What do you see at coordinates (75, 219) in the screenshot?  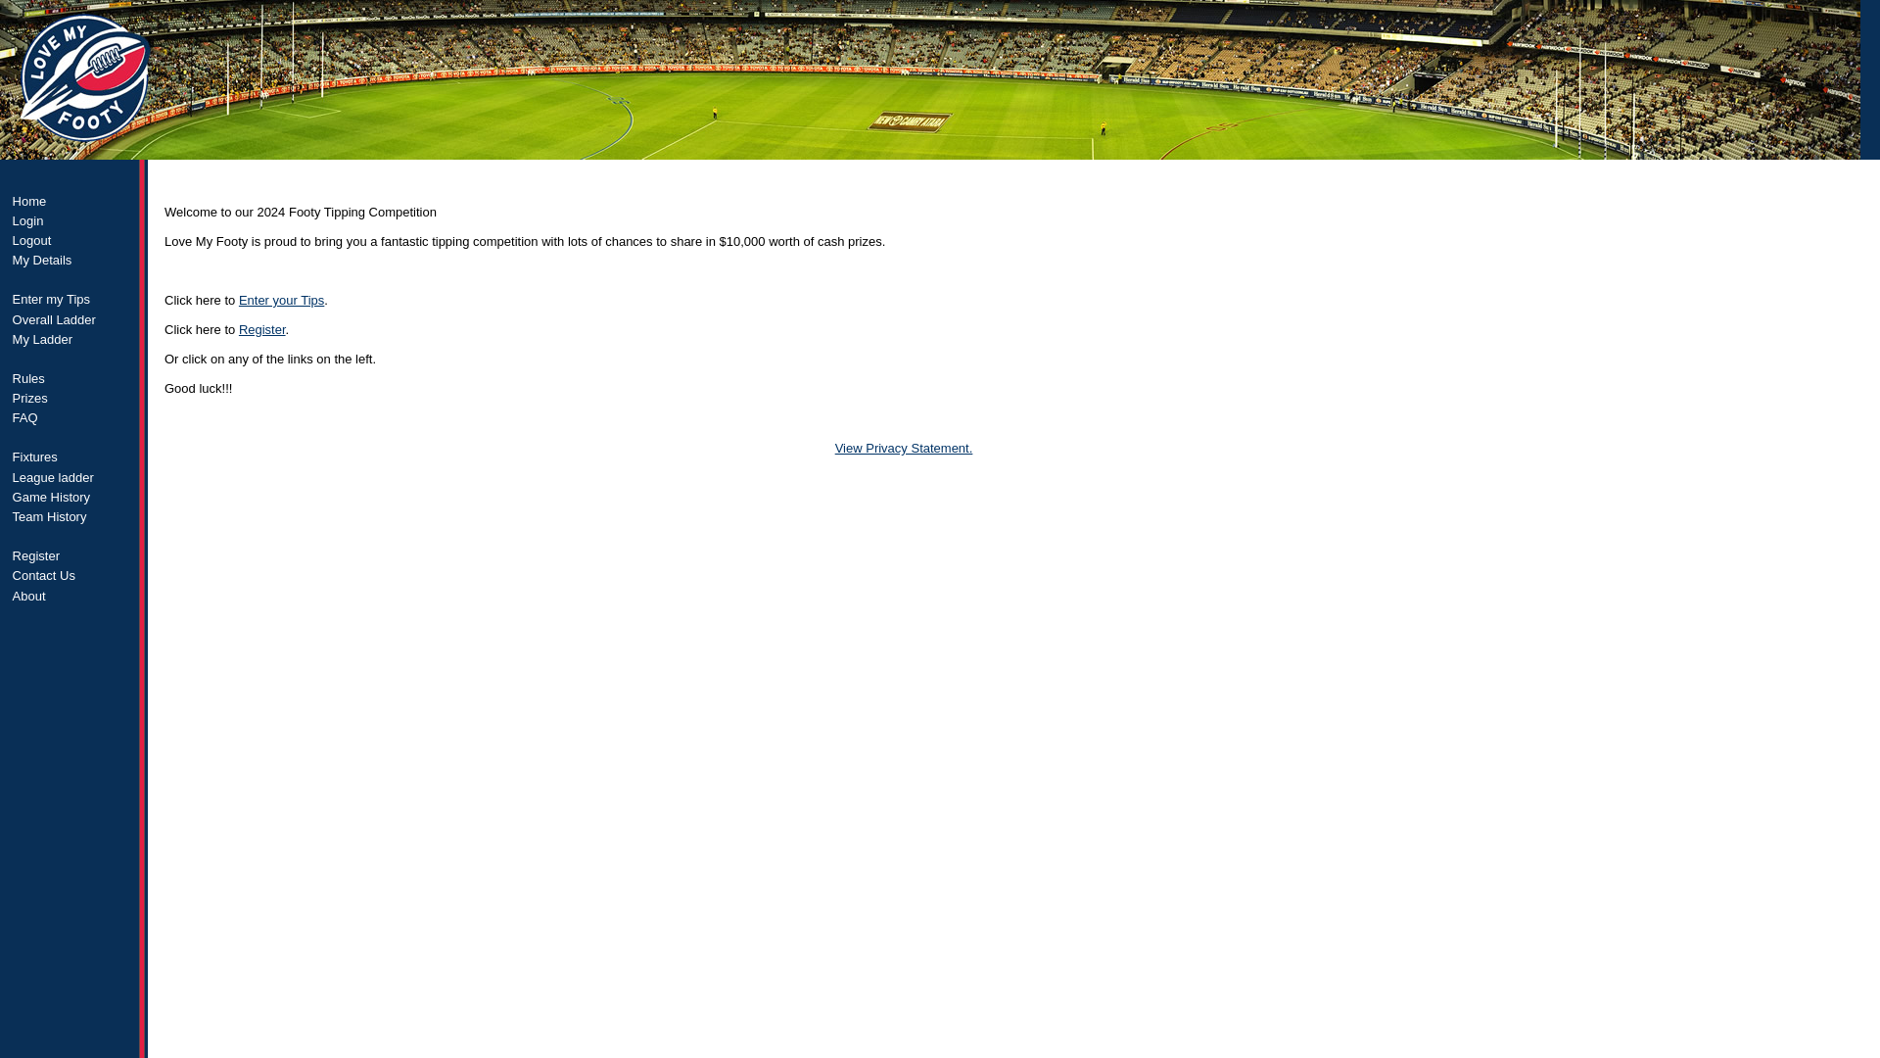 I see `Login` at bounding box center [75, 219].